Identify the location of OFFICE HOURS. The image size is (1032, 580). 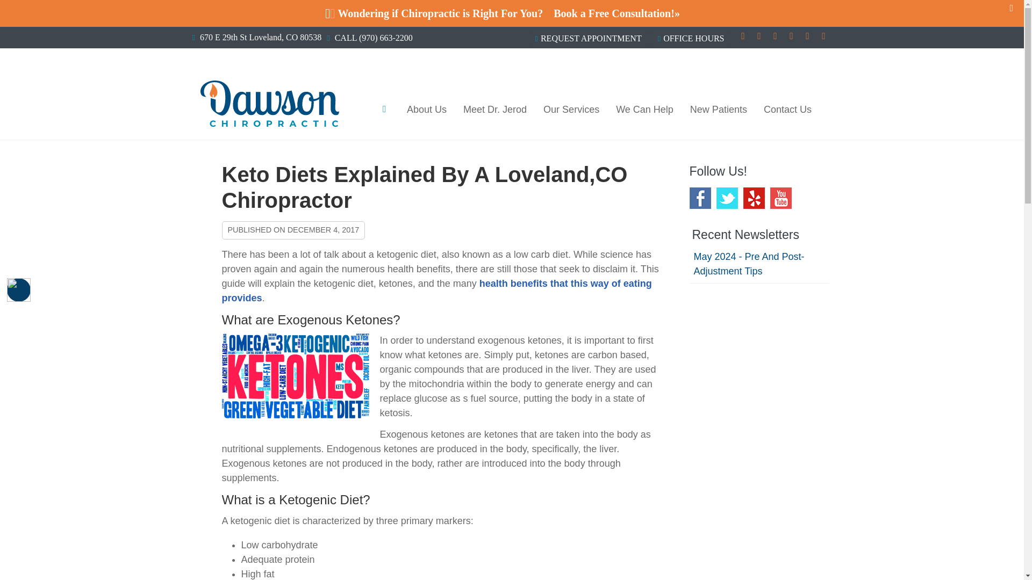
(691, 38).